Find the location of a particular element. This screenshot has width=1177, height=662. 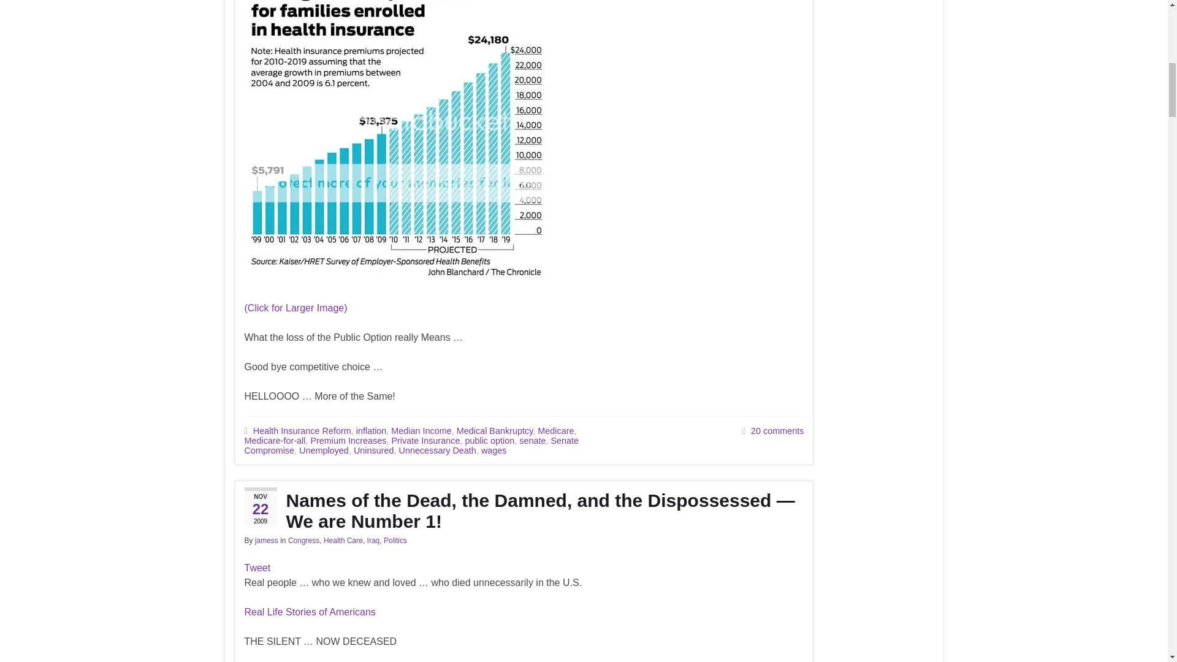

Premium Increases is located at coordinates (348, 440).